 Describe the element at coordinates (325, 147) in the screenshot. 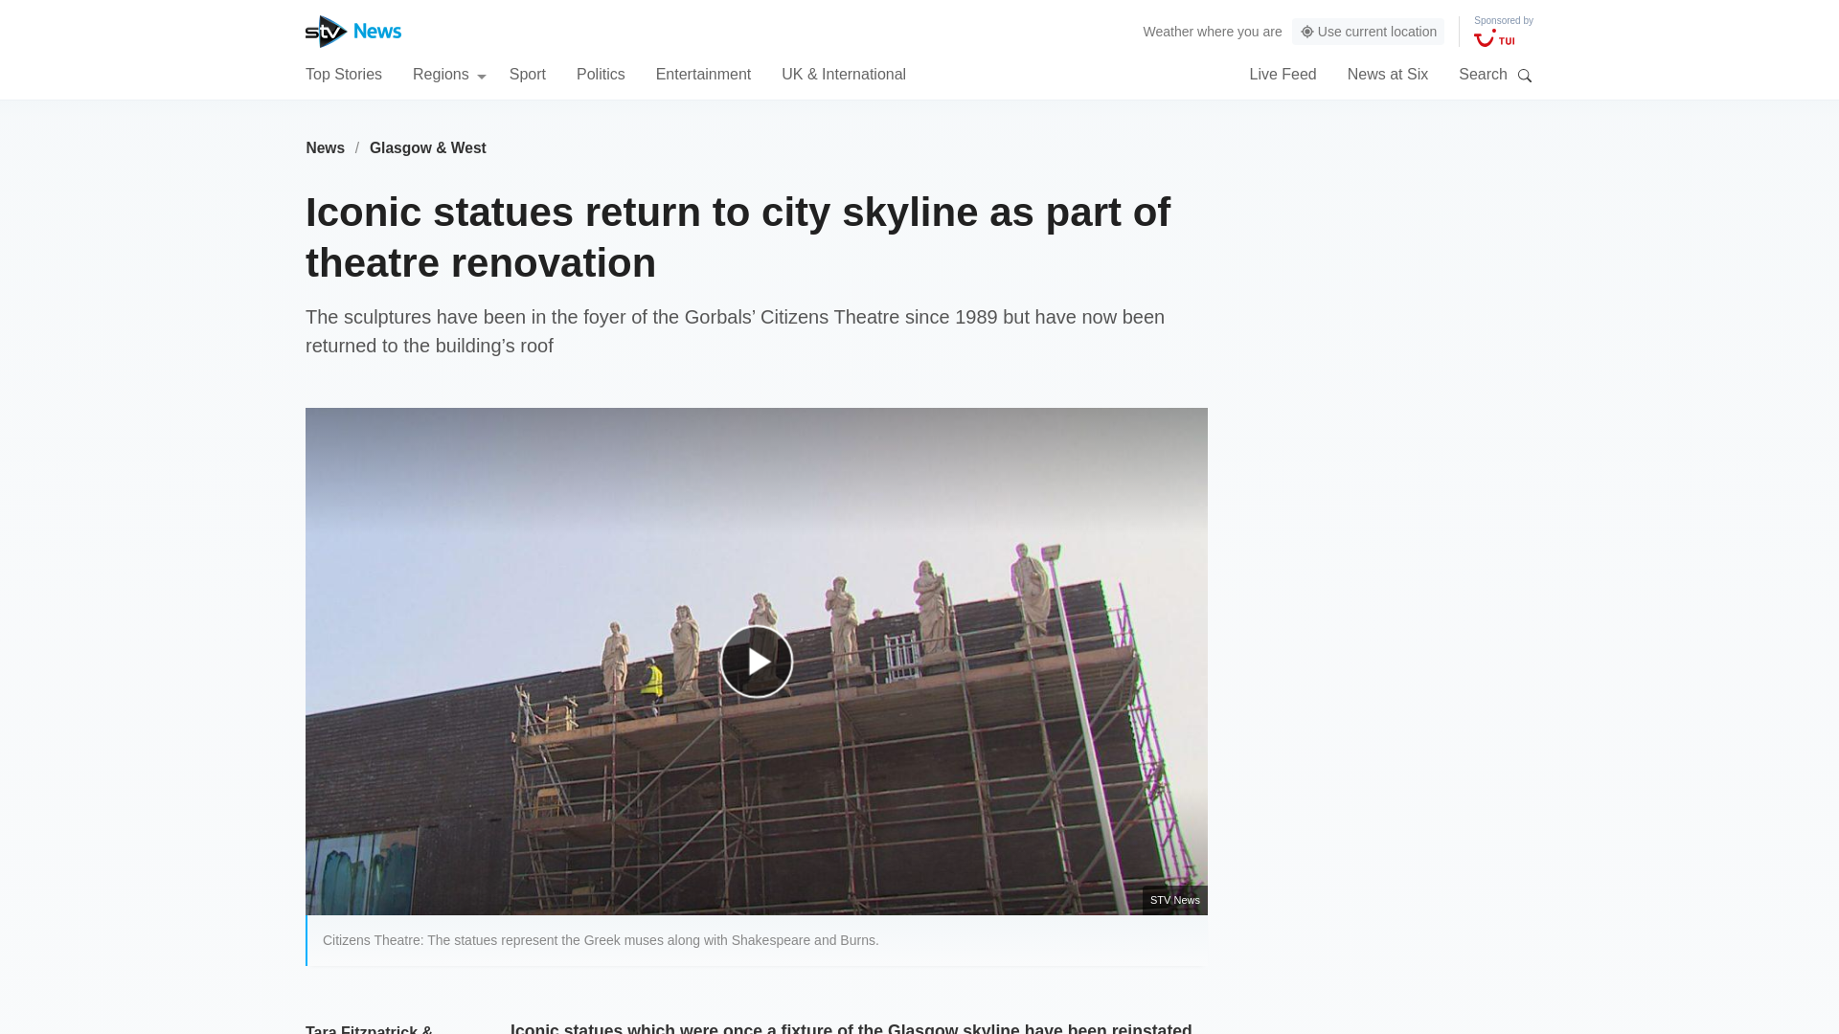

I see `News` at that location.